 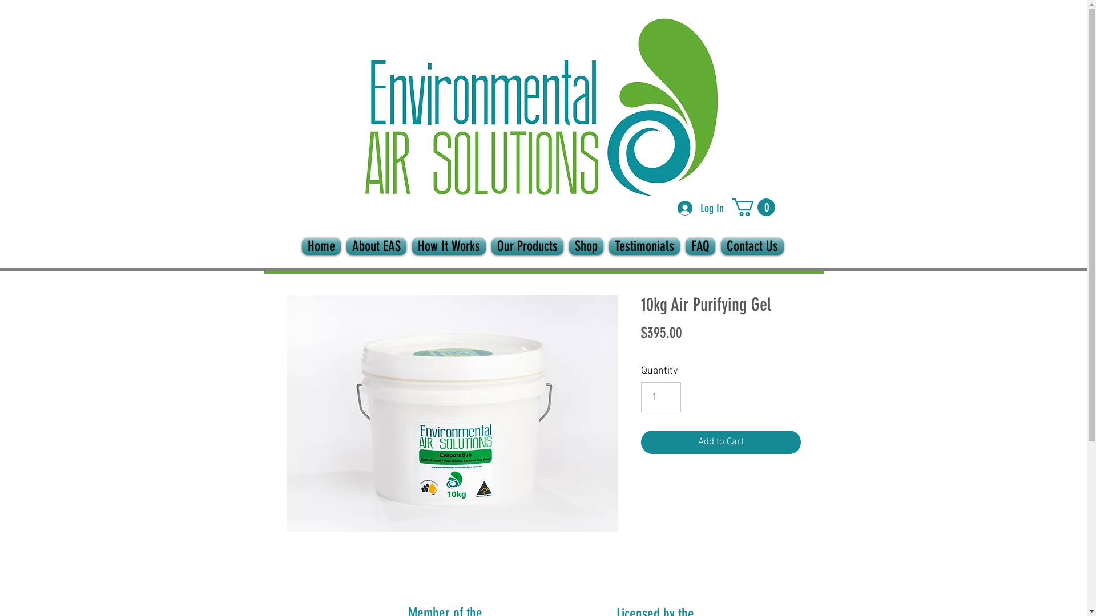 What do you see at coordinates (700, 246) in the screenshot?
I see `FAQ` at bounding box center [700, 246].